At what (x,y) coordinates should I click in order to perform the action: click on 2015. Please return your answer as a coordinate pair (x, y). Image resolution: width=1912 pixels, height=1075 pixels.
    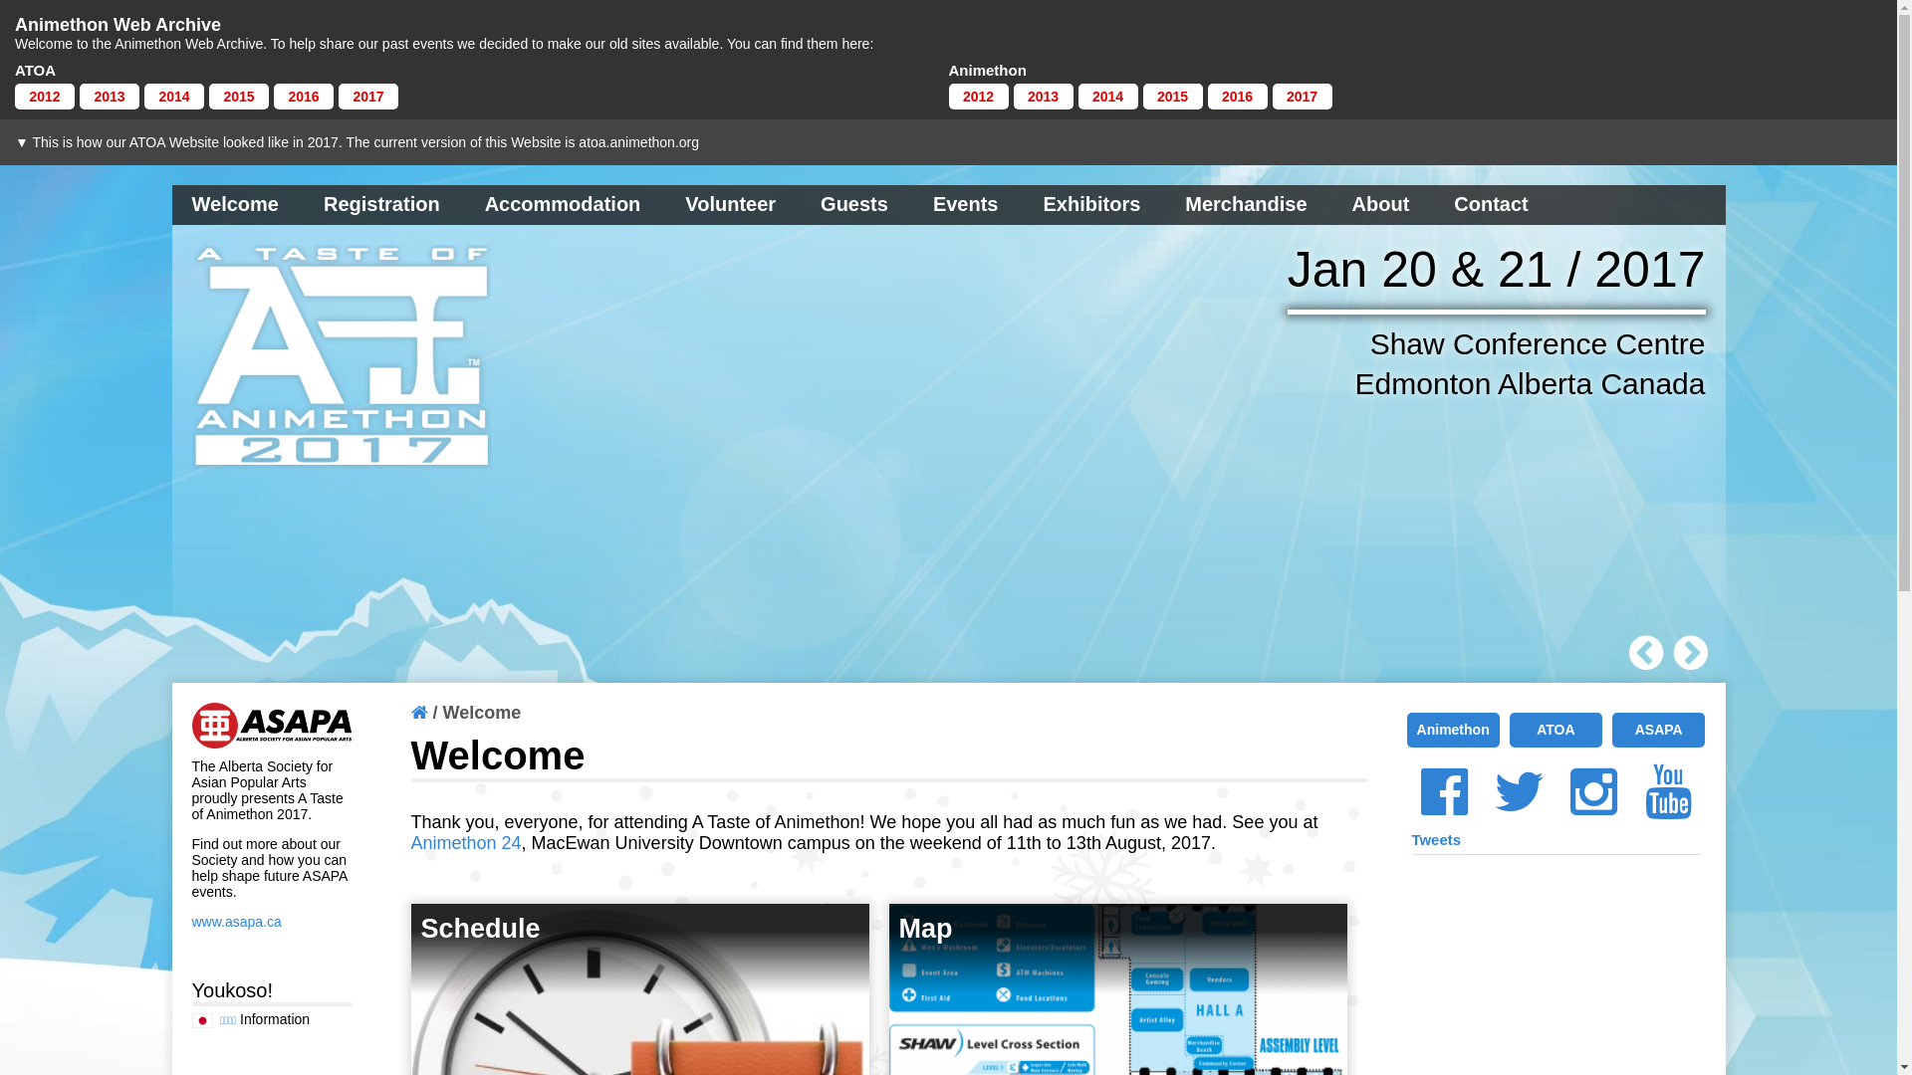
    Looking at the image, I should click on (1173, 97).